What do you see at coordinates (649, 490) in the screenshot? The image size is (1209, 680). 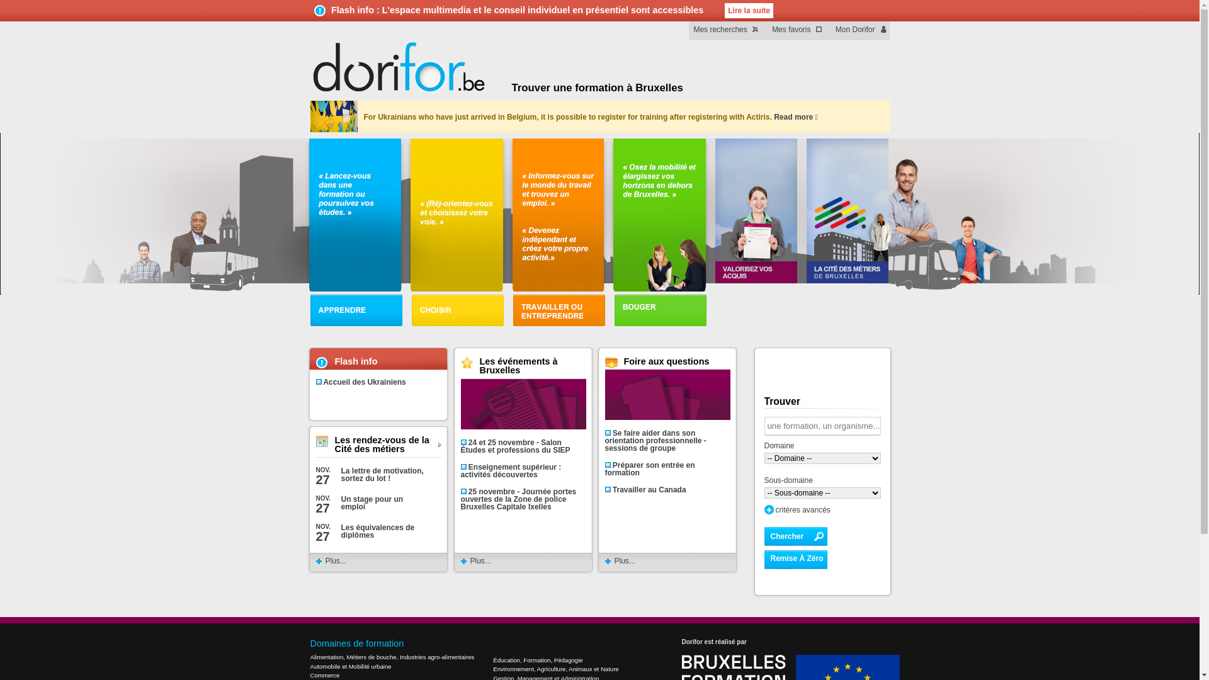 I see `Travailler au Canada` at bounding box center [649, 490].